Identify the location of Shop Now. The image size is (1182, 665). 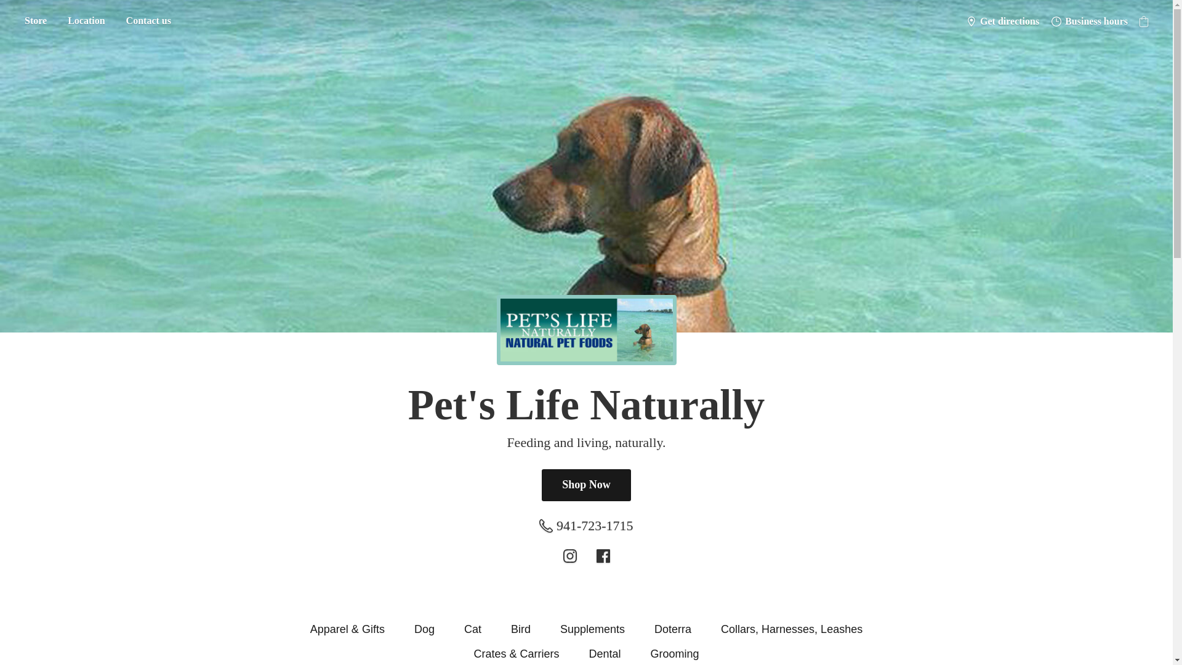
(586, 485).